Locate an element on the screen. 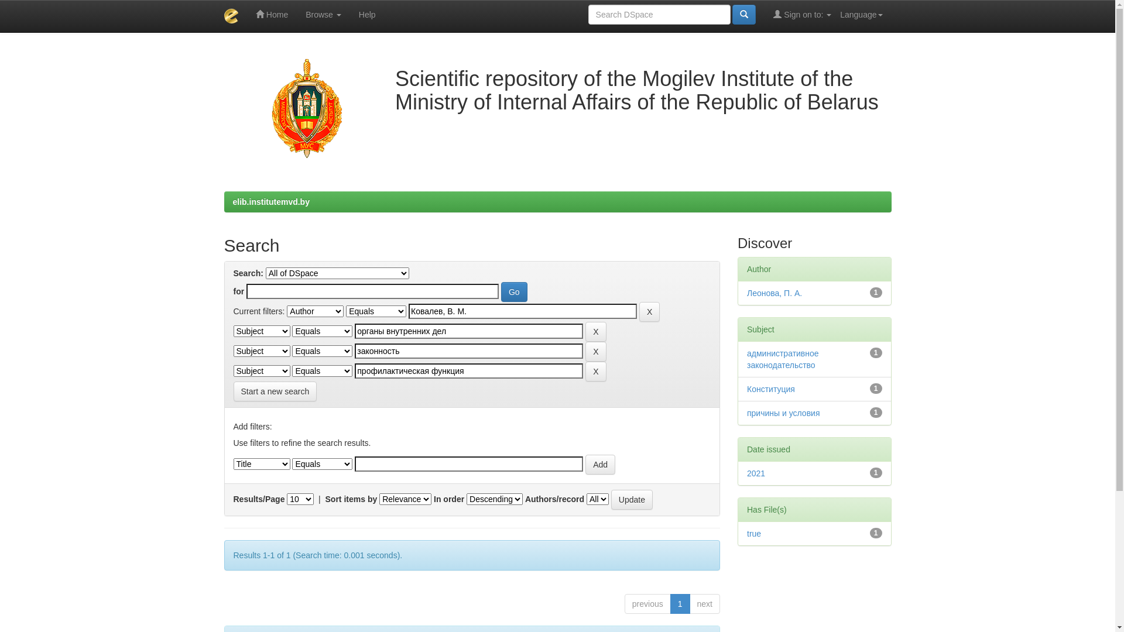  Add is located at coordinates (601, 465).